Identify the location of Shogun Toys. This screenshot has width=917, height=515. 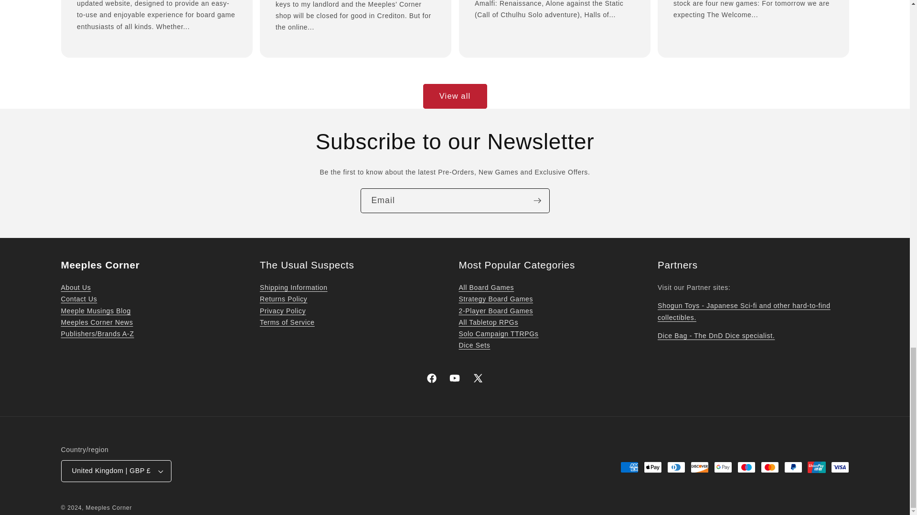
(744, 311).